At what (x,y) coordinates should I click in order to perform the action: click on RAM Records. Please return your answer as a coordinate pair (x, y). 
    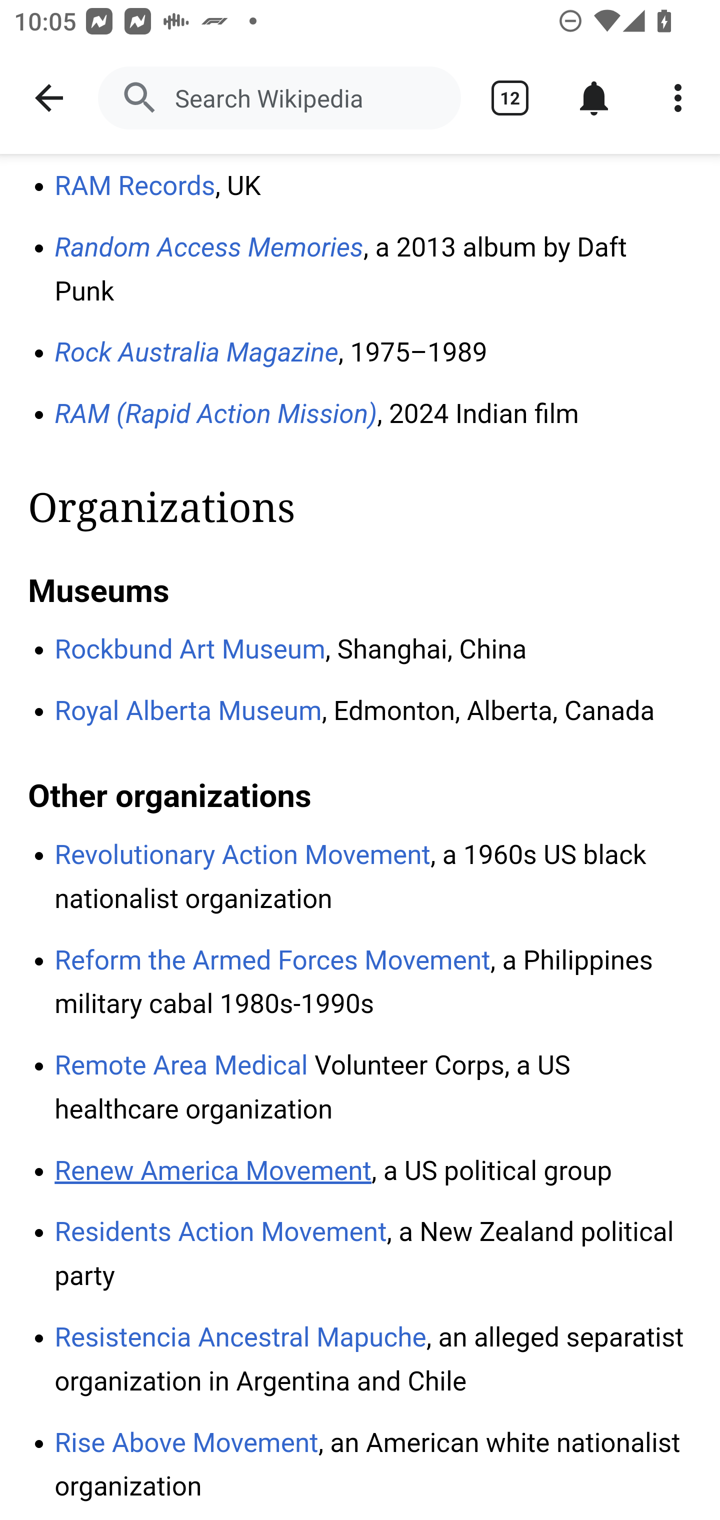
    Looking at the image, I should click on (135, 187).